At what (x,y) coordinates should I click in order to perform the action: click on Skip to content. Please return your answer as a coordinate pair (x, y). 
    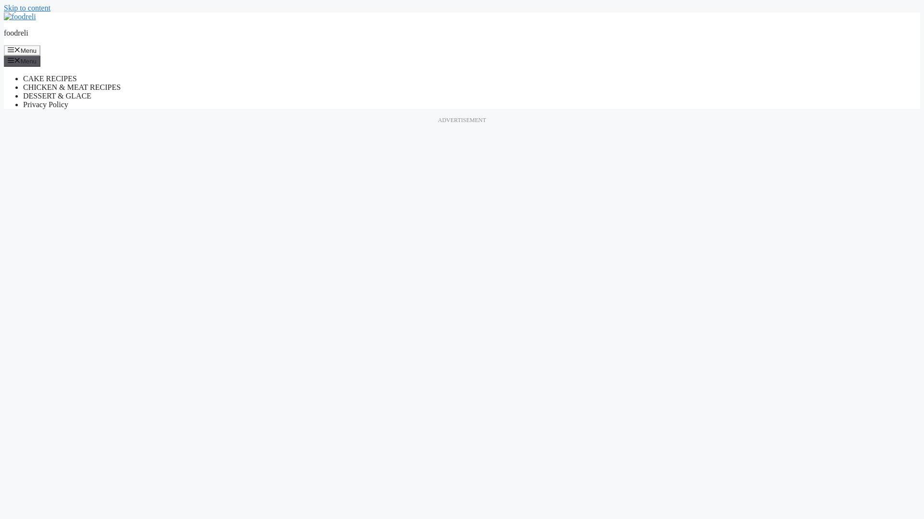
    Looking at the image, I should click on (27, 8).